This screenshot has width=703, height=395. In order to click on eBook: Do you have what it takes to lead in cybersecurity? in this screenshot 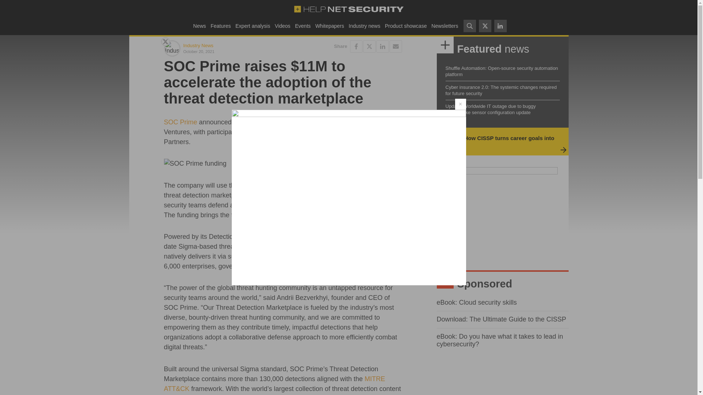, I will do `click(499, 340)`.